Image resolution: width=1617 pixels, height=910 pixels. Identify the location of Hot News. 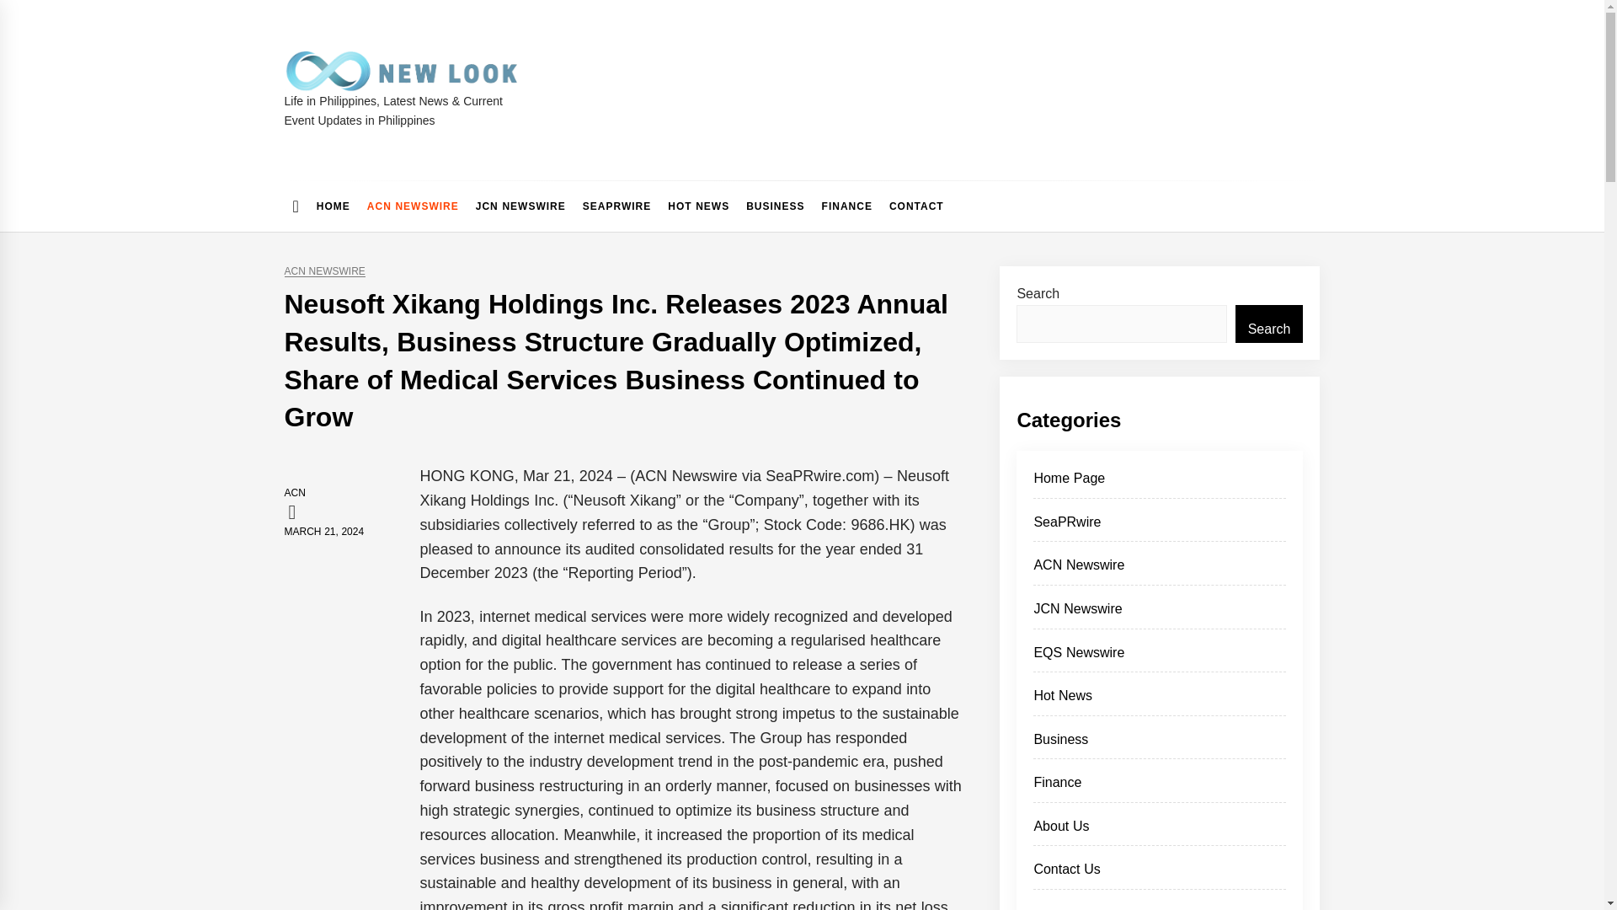
(1159, 700).